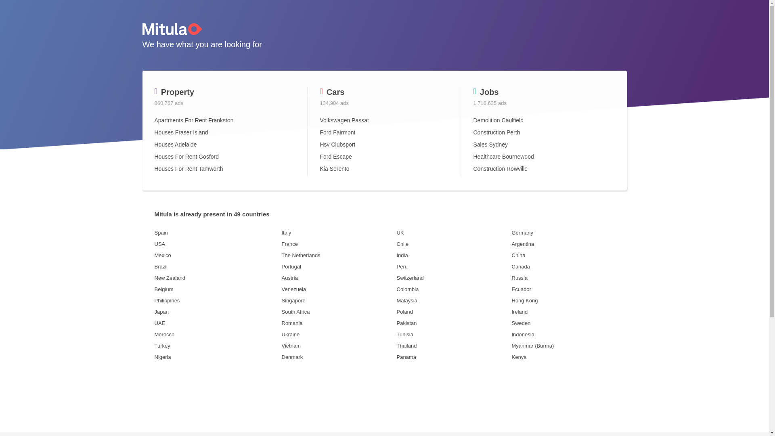 The width and height of the screenshot is (775, 436). I want to click on Switzerland, so click(454, 278).